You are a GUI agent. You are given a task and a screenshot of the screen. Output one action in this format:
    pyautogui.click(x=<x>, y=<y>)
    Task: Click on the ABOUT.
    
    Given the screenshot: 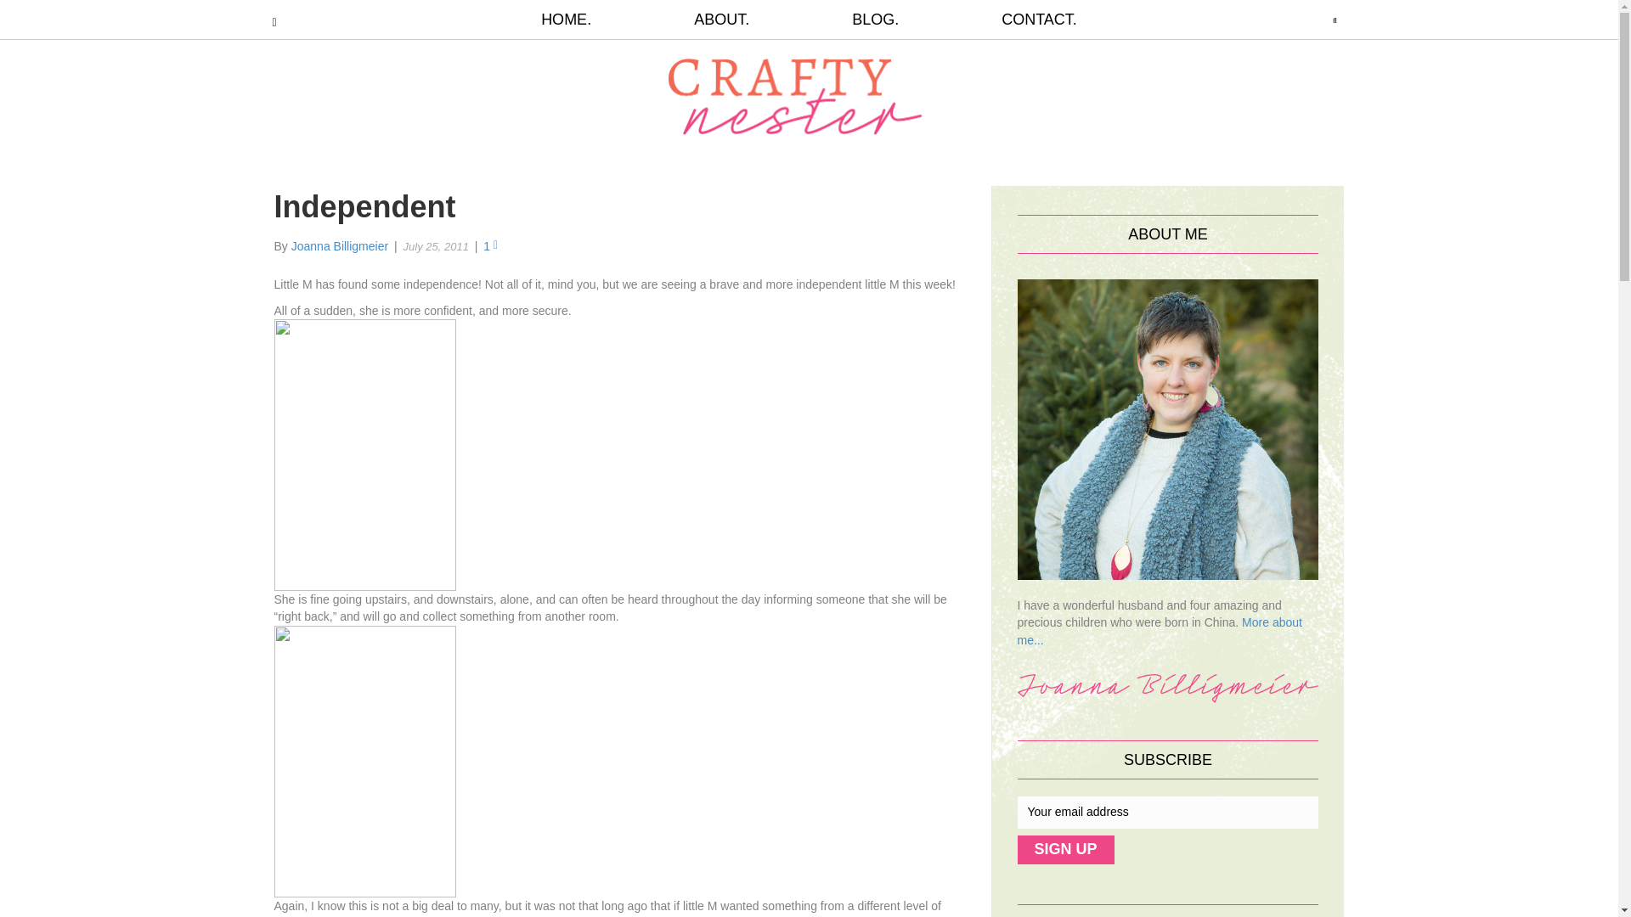 What is the action you would take?
    pyautogui.click(x=721, y=20)
    